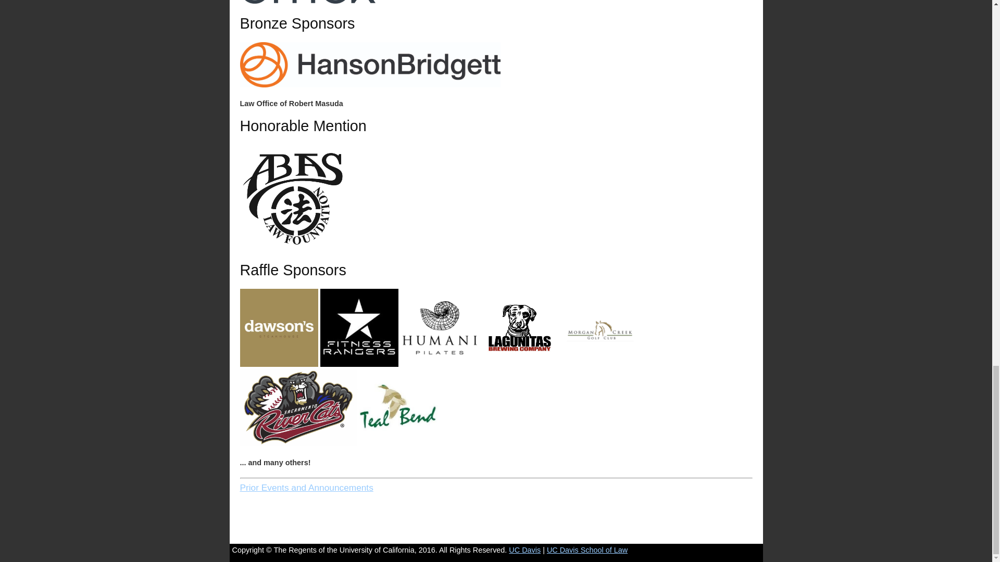  What do you see at coordinates (318, 2) in the screenshot?
I see `Link to Orrick website` at bounding box center [318, 2].